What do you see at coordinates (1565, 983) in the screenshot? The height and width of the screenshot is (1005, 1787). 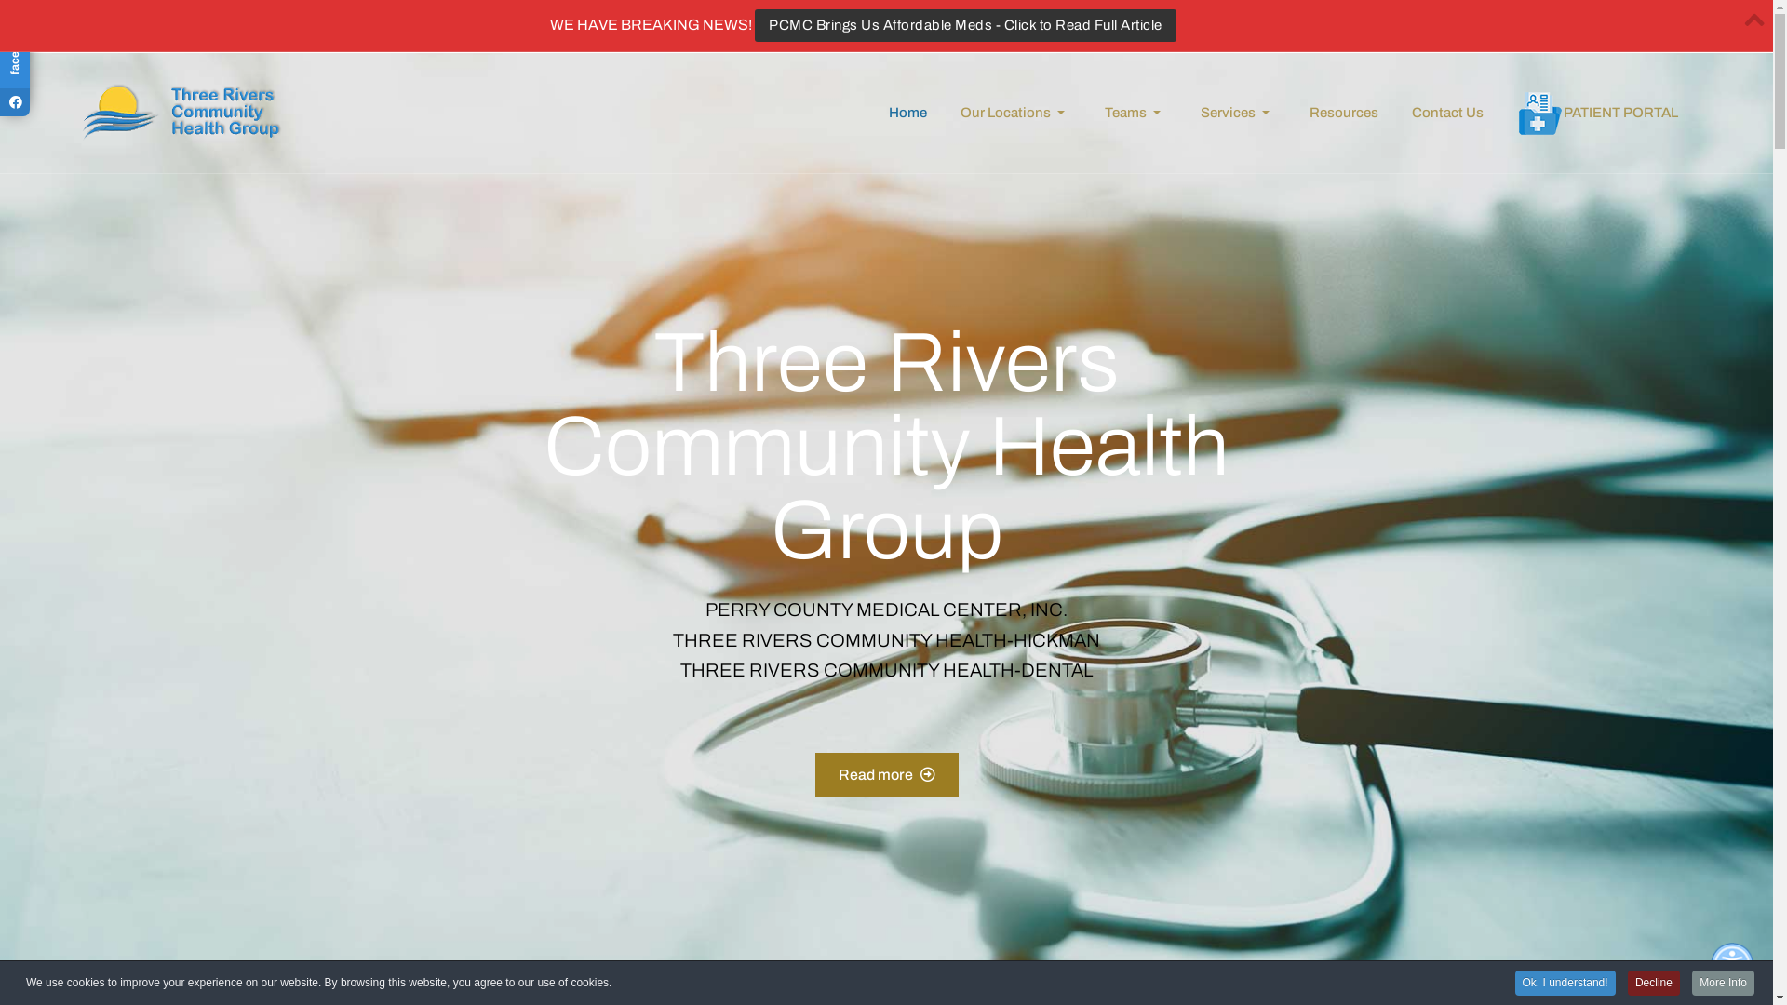 I see `Ok, I understand!` at bounding box center [1565, 983].